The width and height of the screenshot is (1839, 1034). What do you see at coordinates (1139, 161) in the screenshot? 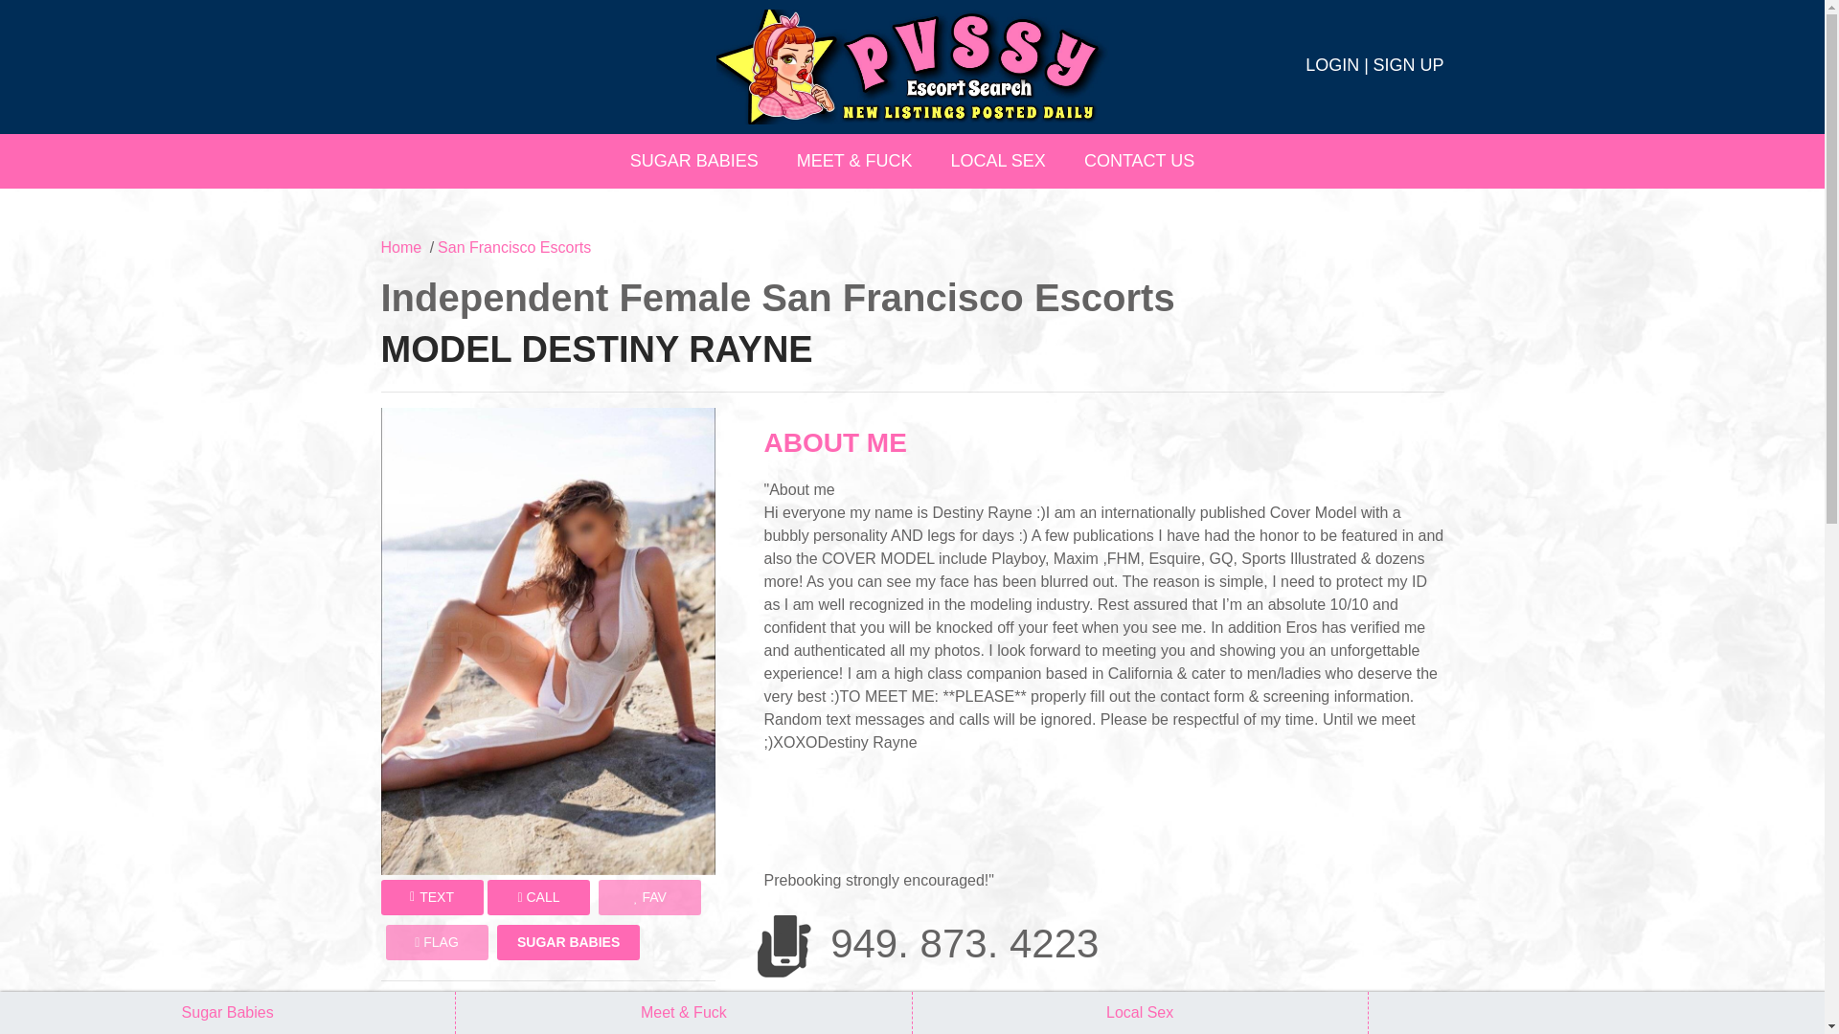
I see `CONTACT US` at bounding box center [1139, 161].